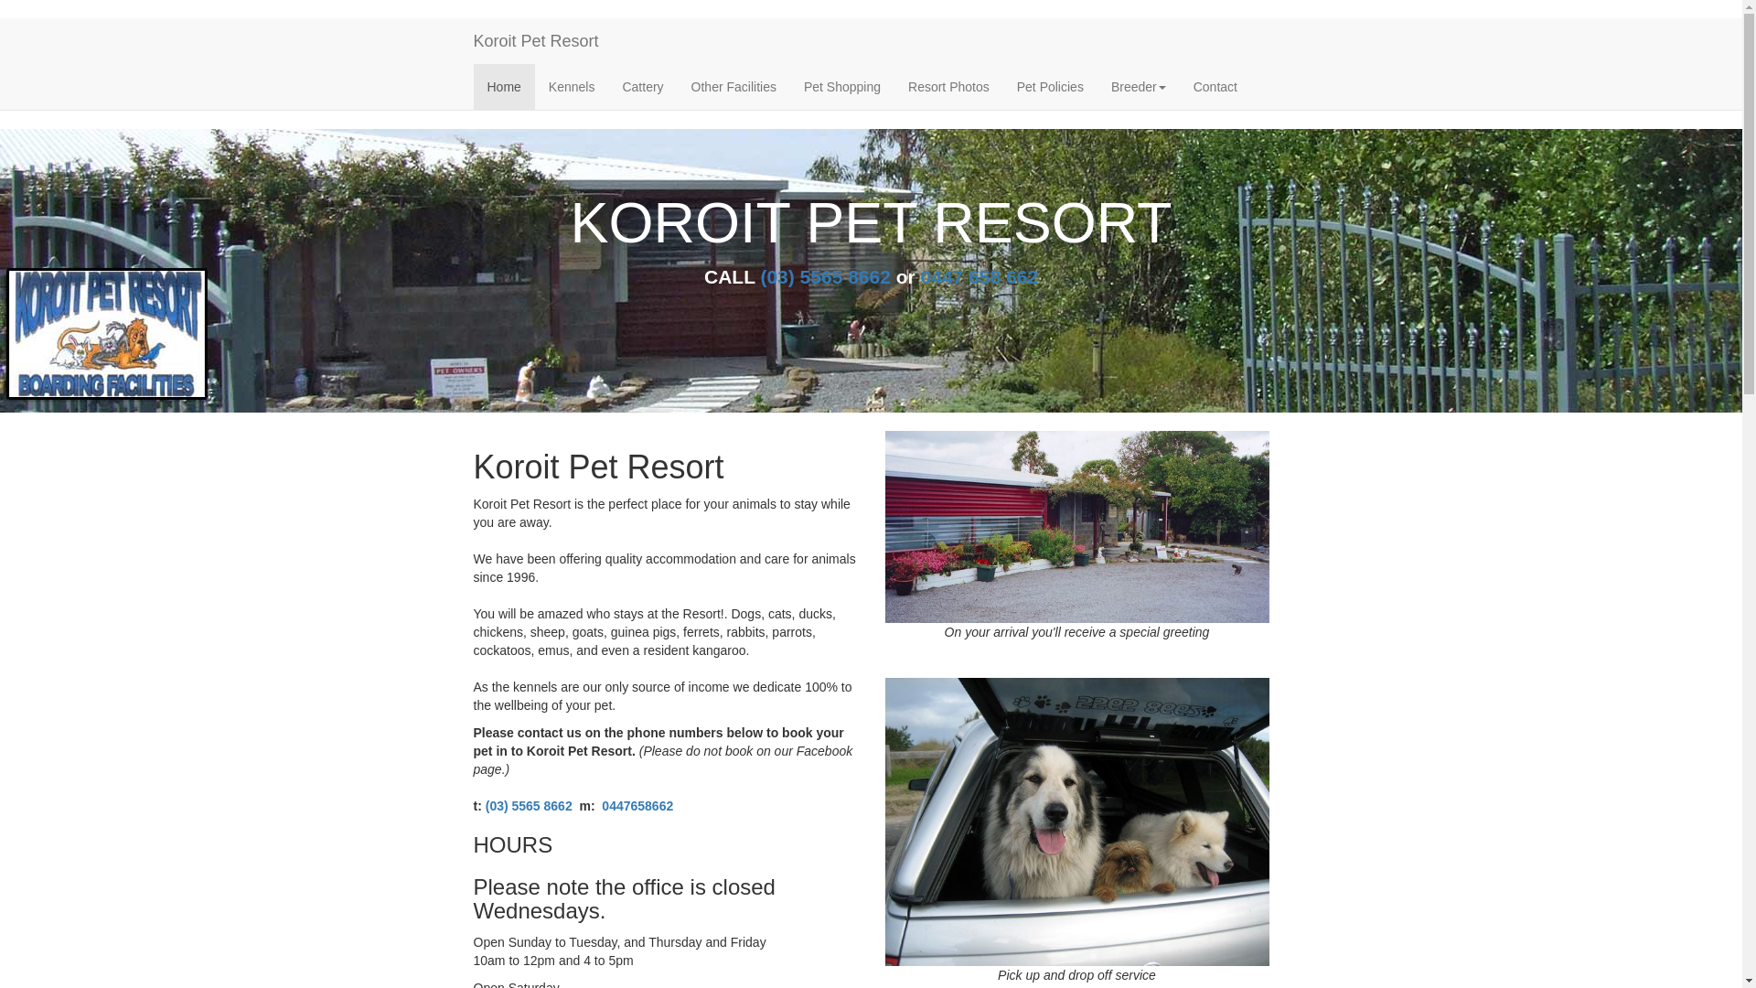  I want to click on Contact, so click(1215, 87).